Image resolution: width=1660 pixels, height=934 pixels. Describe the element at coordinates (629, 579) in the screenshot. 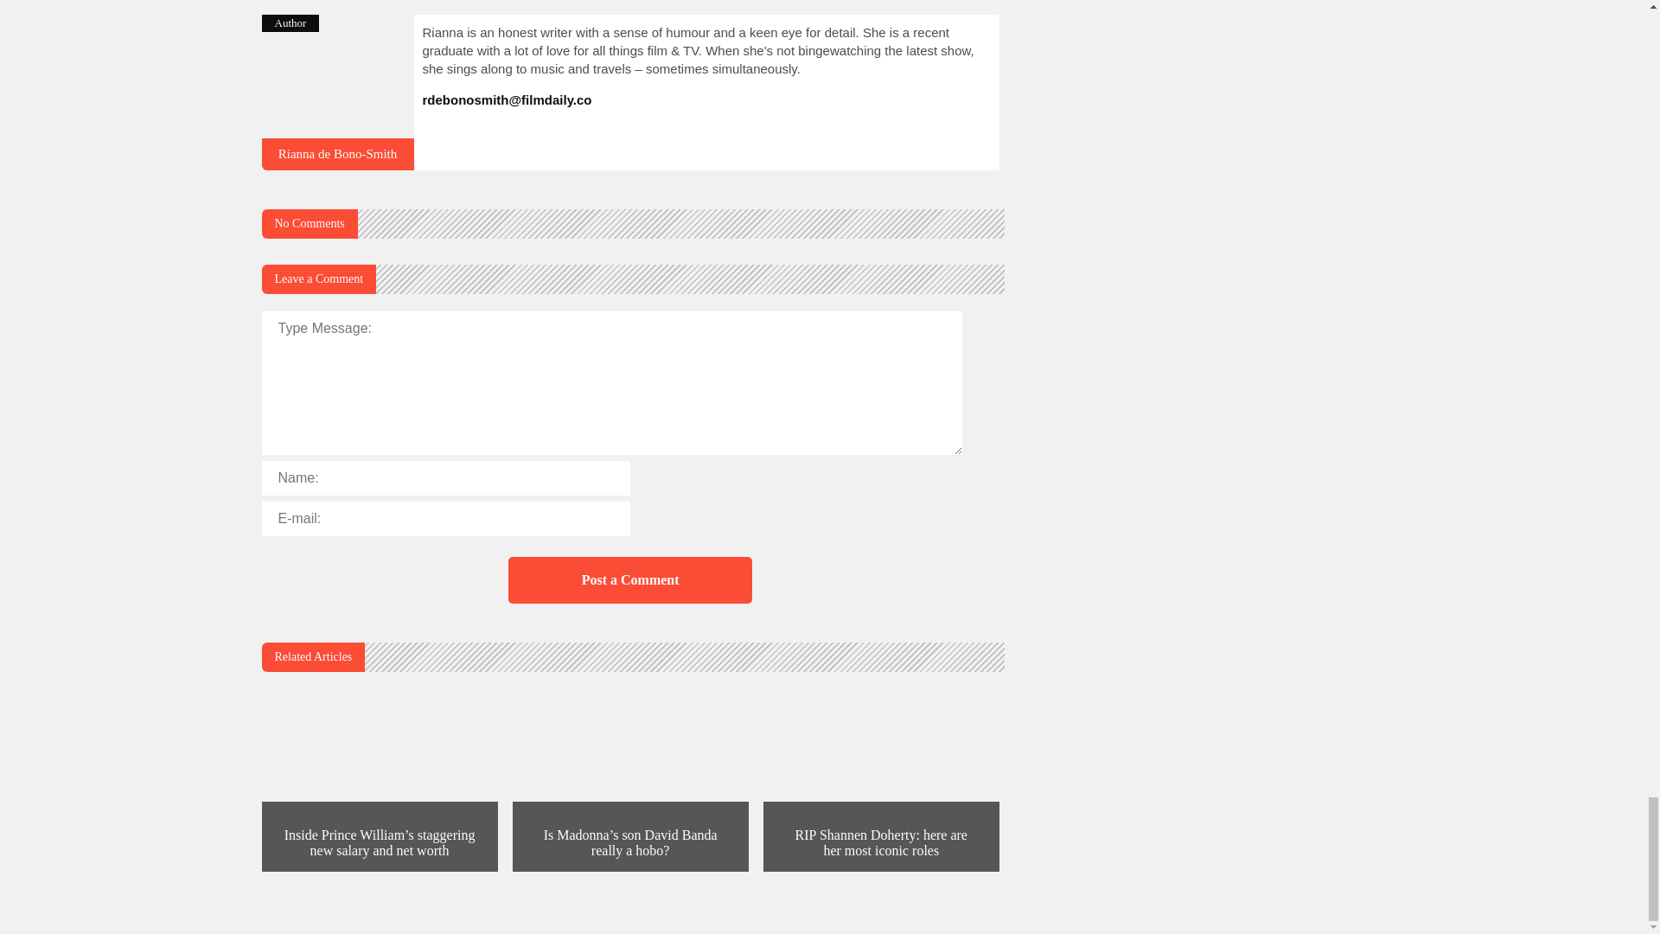

I see `Post a Comment` at that location.